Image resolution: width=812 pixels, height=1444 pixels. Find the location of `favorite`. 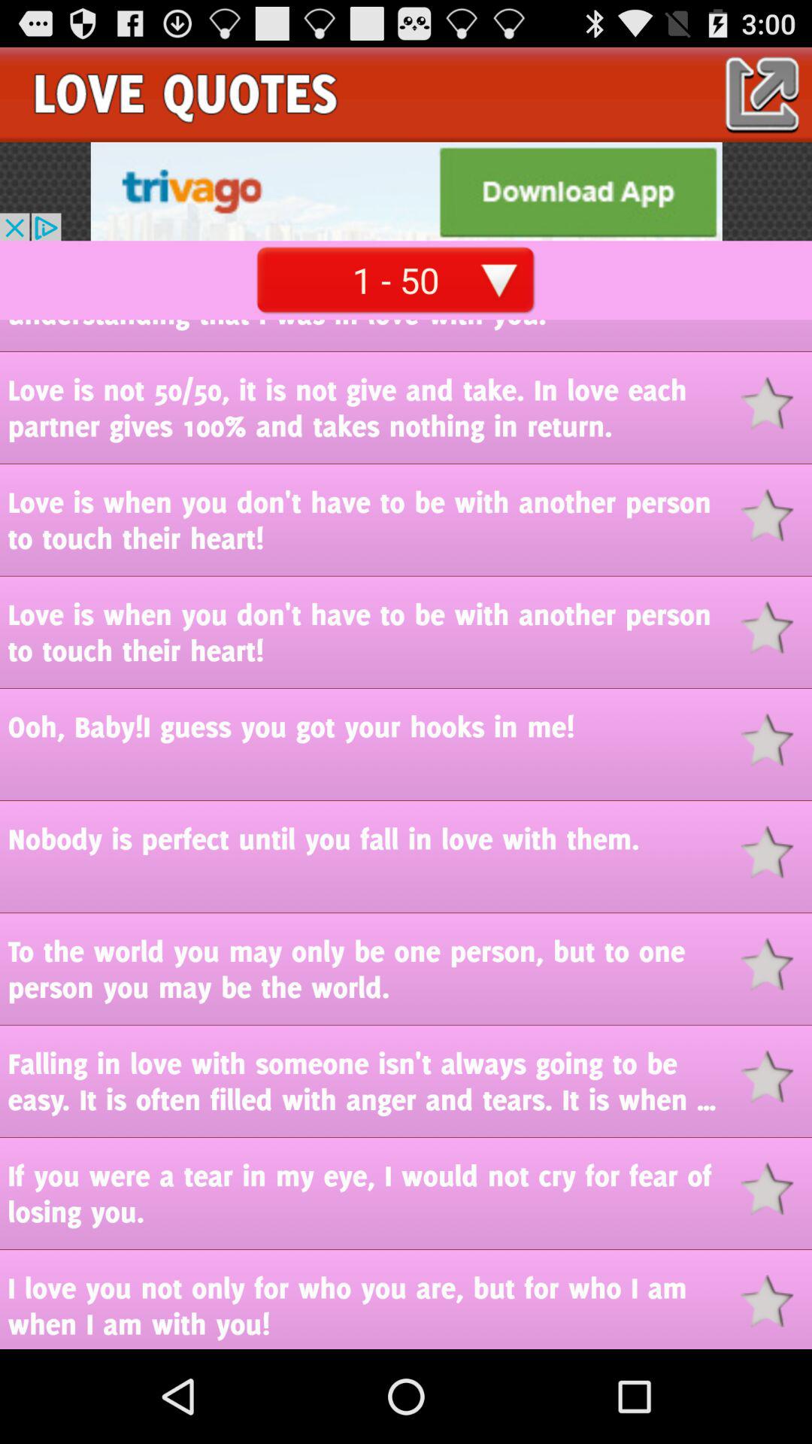

favorite is located at coordinates (776, 1301).